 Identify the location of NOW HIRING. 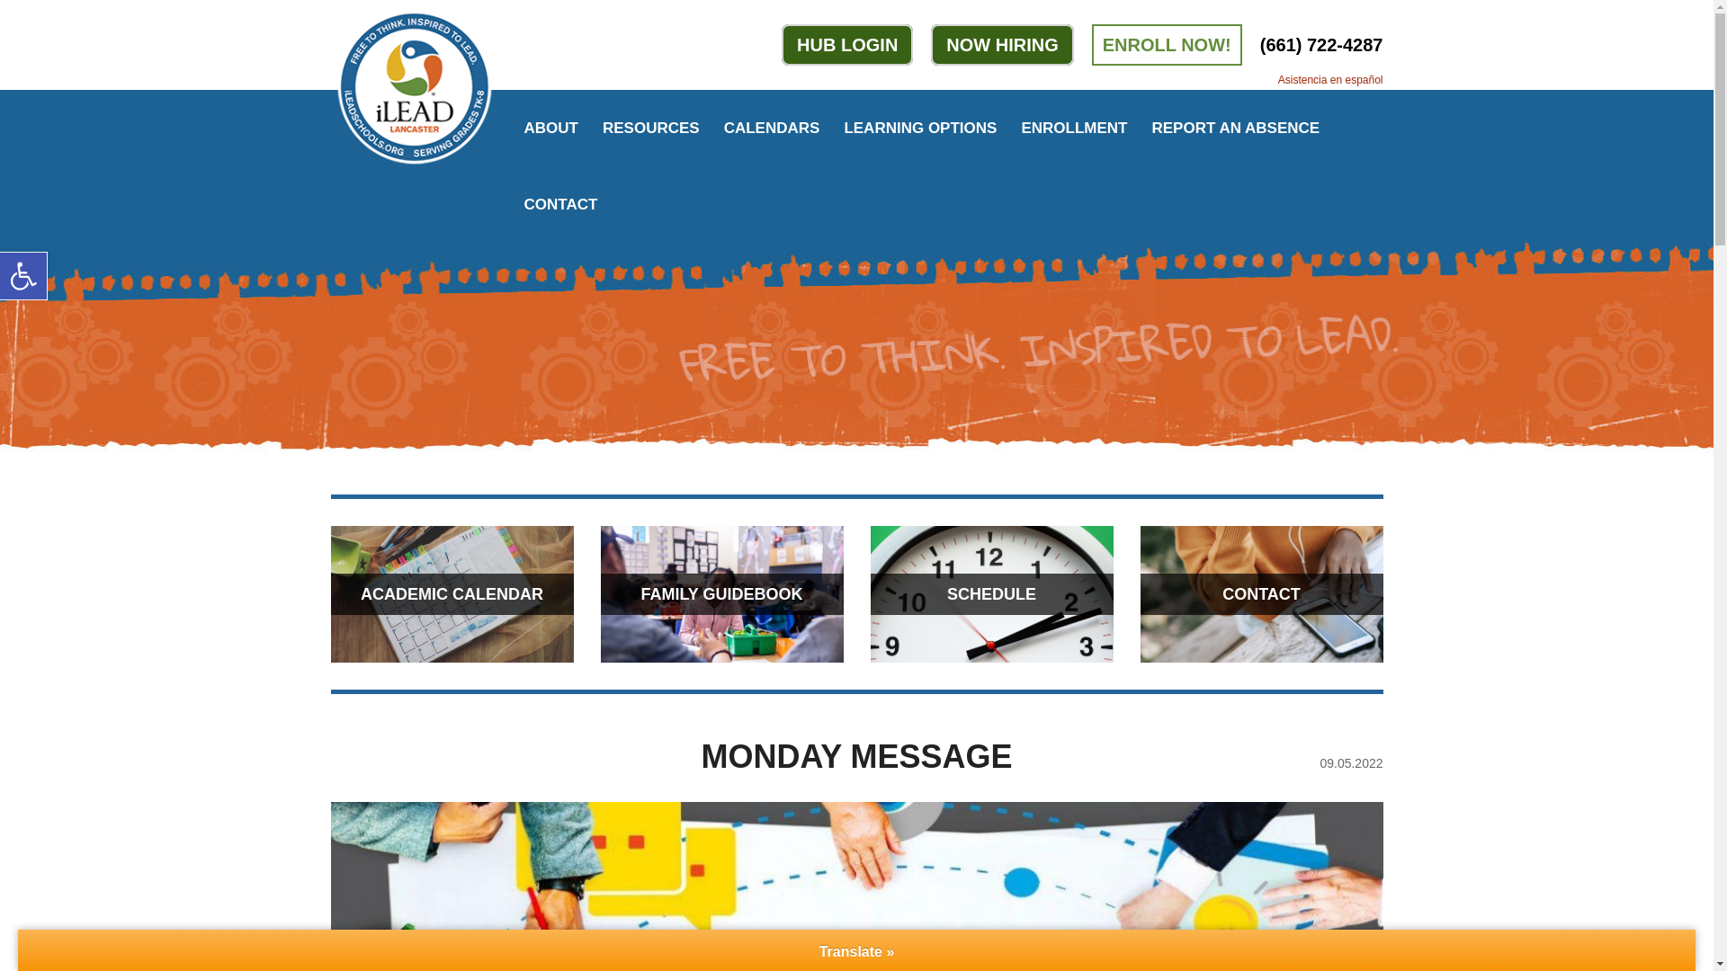
(1001, 45).